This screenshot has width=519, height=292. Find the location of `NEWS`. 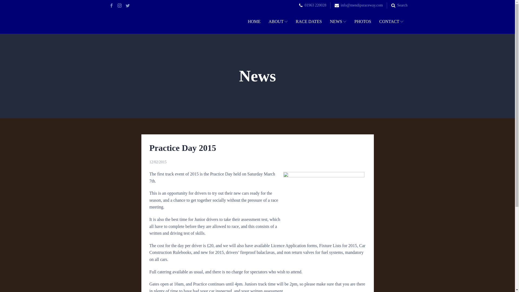

NEWS is located at coordinates (338, 22).